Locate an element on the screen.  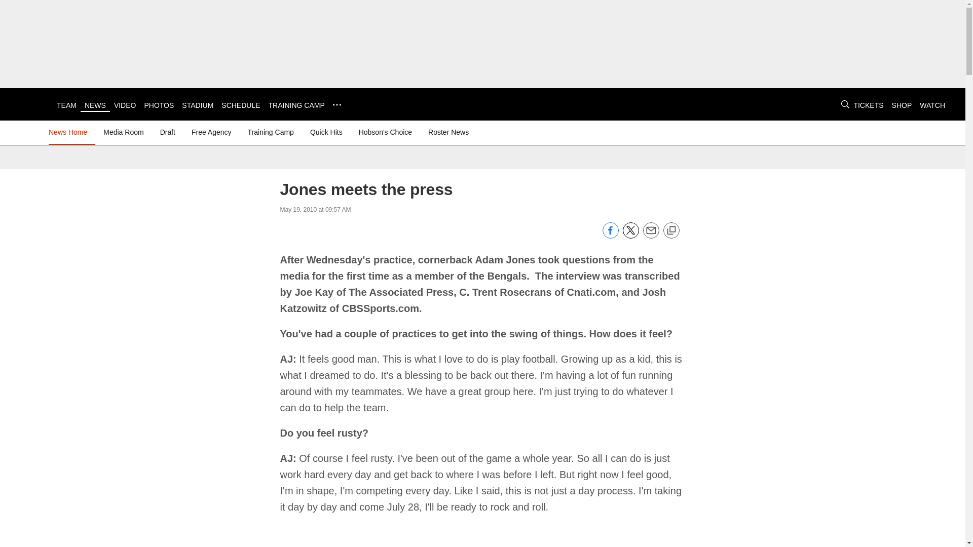
Training Camp is located at coordinates (271, 132).